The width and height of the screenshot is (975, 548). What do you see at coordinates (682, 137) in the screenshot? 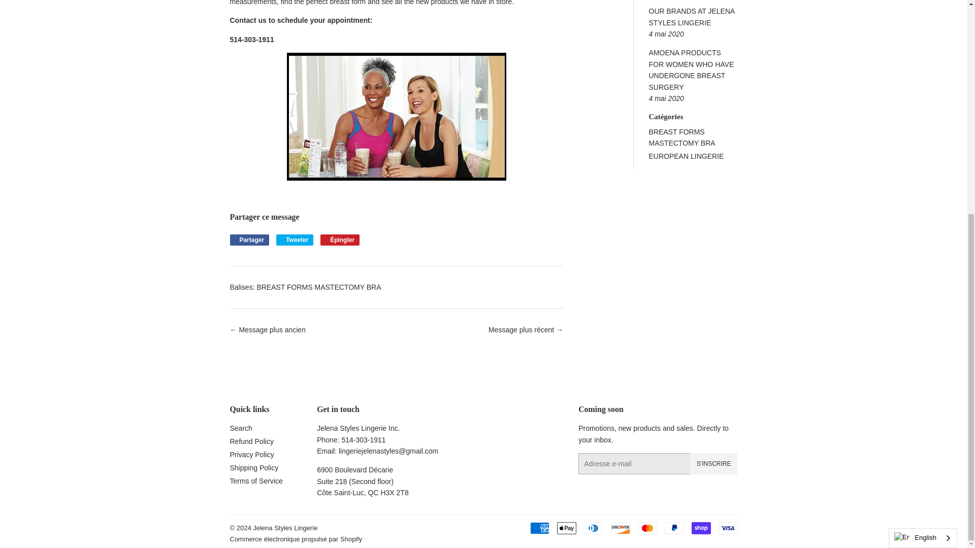
I see `Show articles tagged BREAST FORMS MASTECTOMY BRA` at bounding box center [682, 137].